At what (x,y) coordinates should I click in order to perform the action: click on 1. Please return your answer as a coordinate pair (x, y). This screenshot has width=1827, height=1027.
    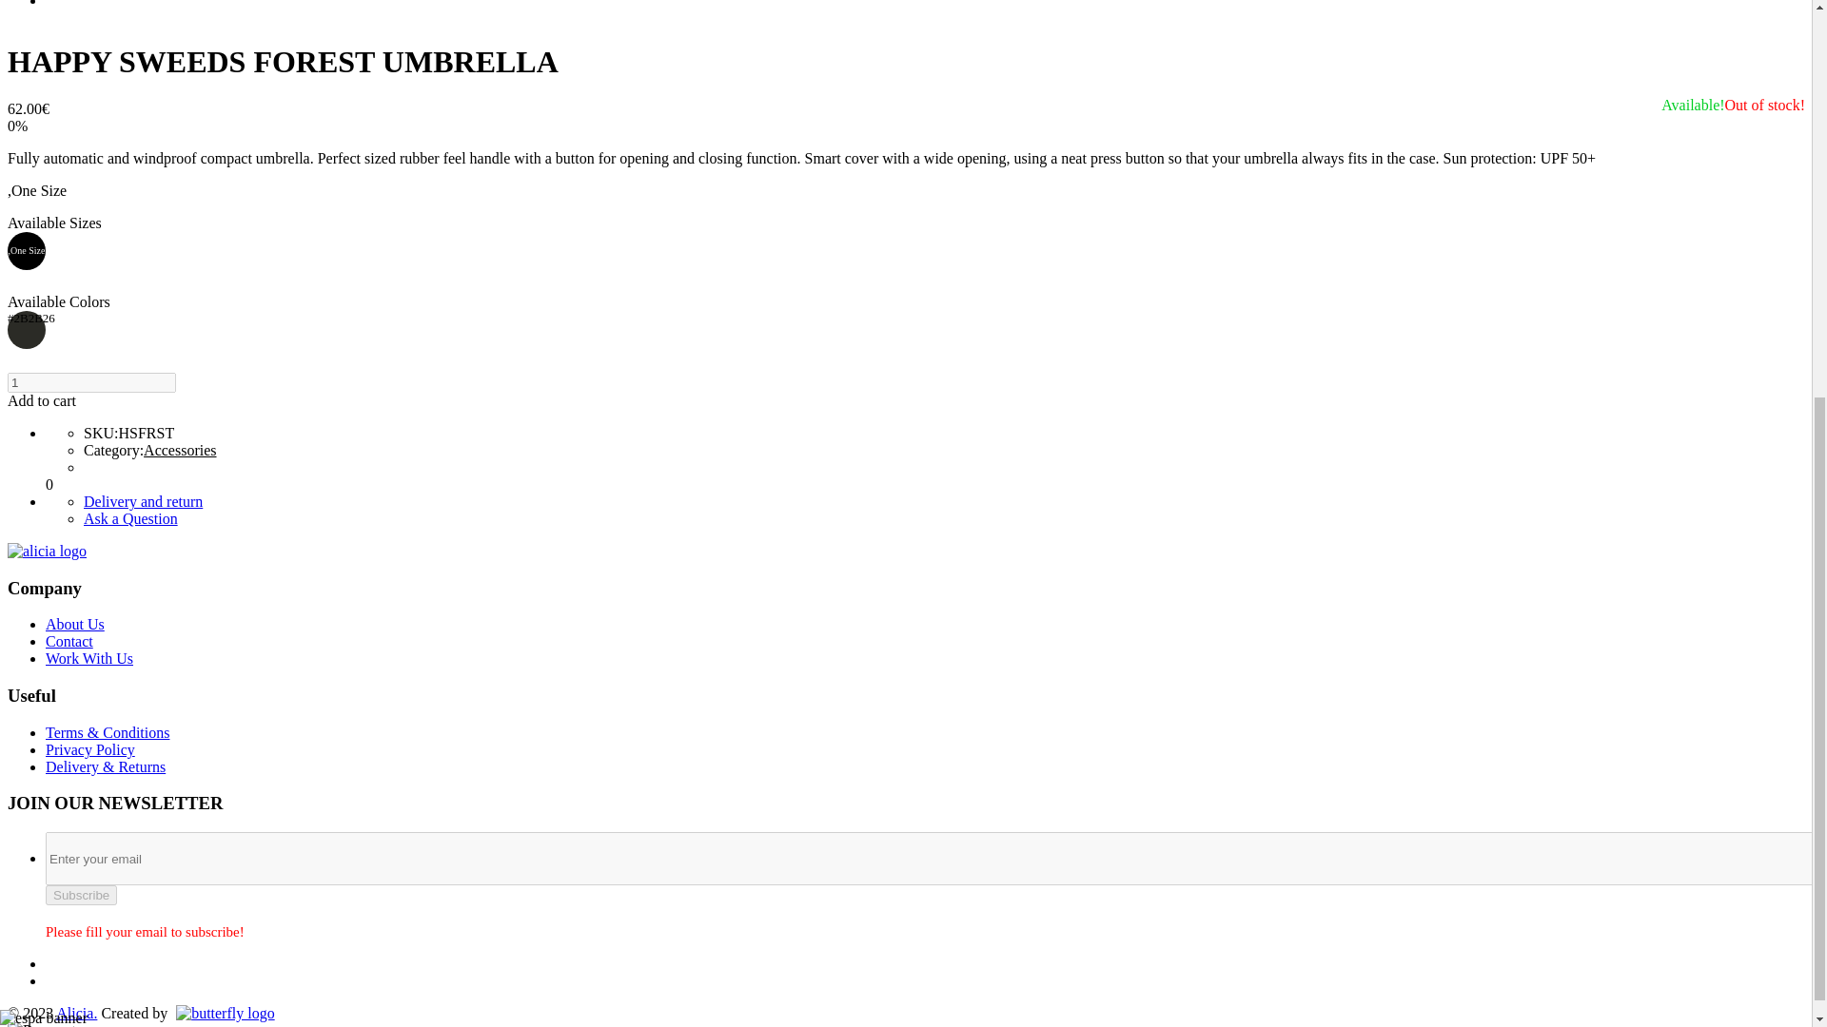
    Looking at the image, I should click on (91, 382).